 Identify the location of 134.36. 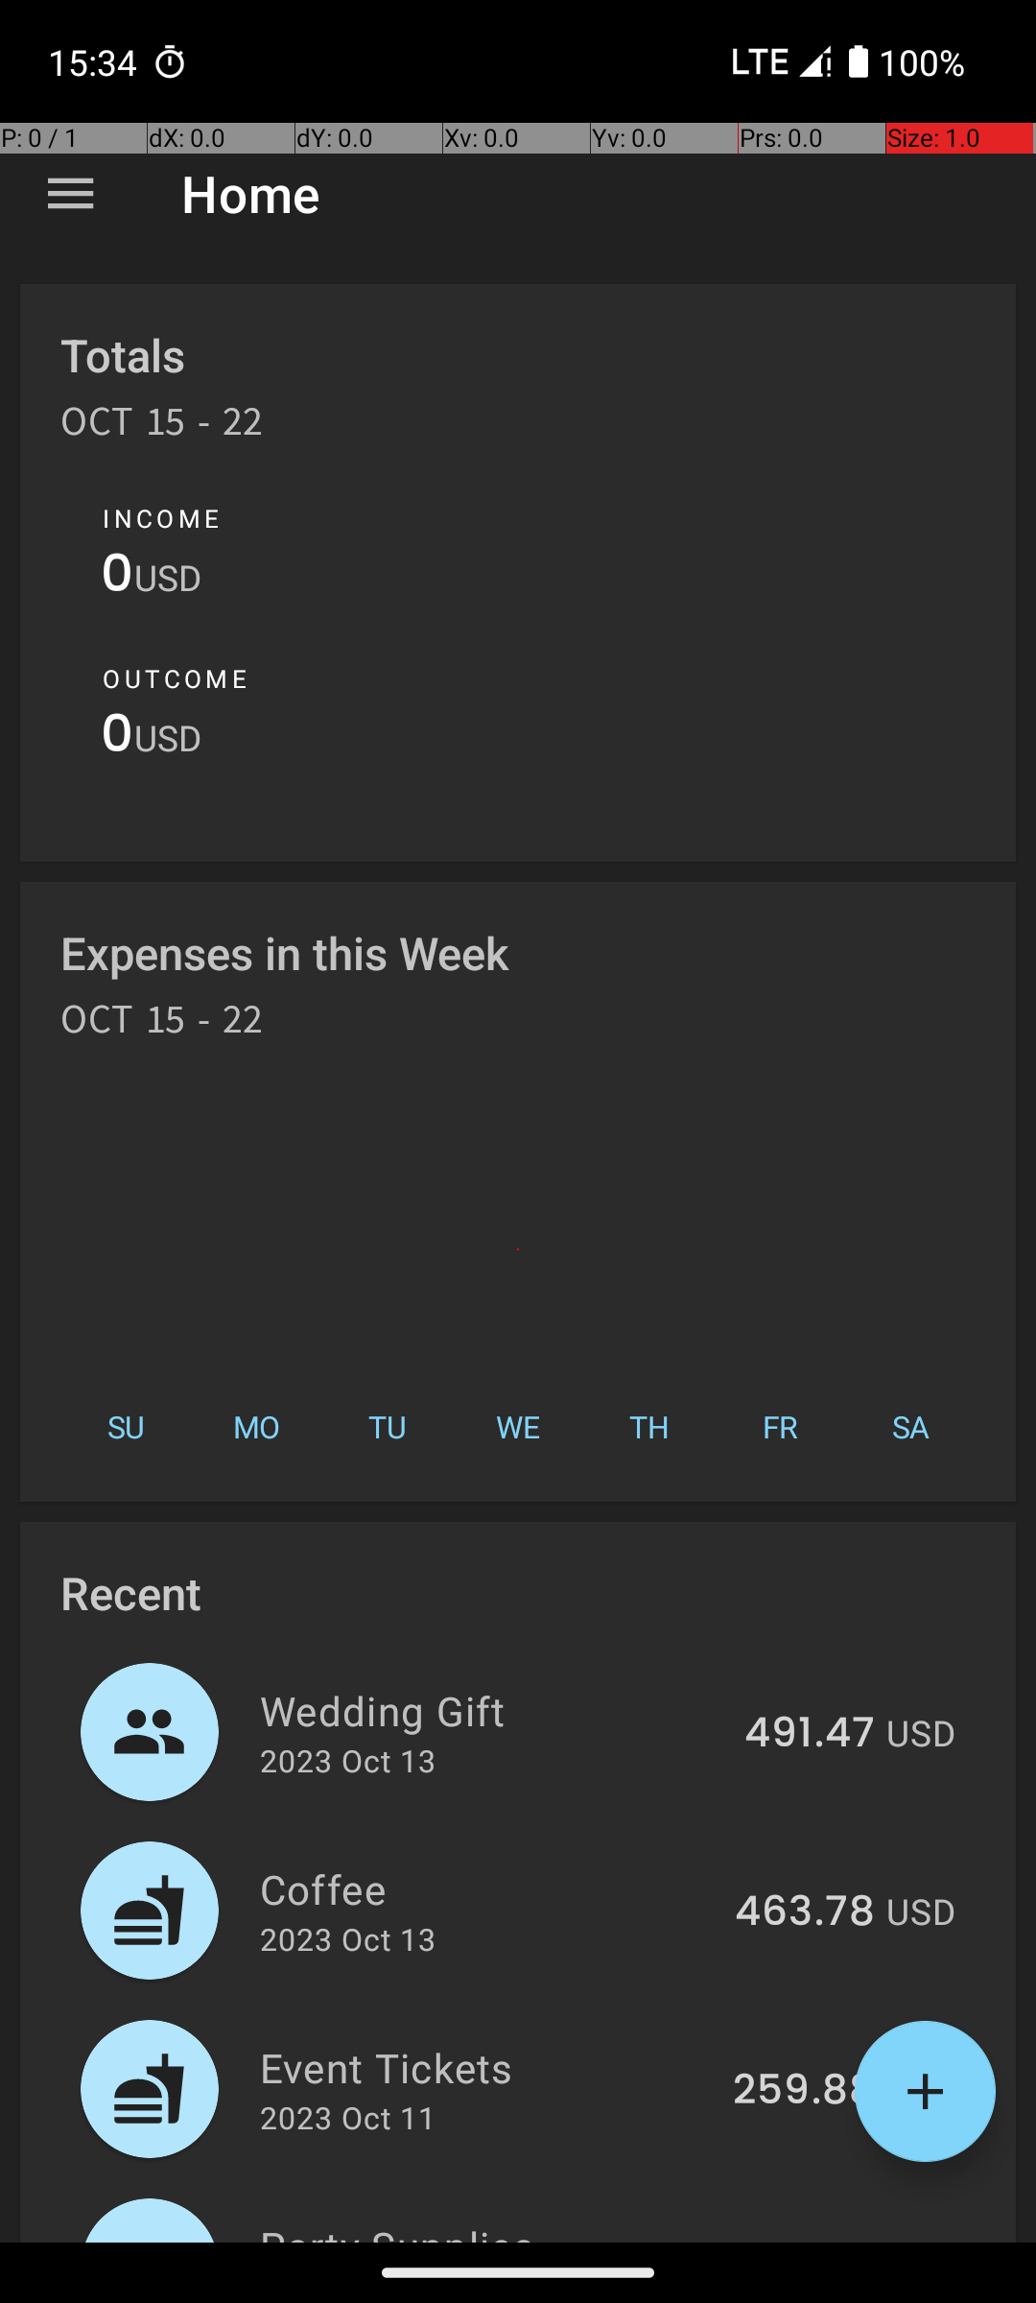
(810, 2240).